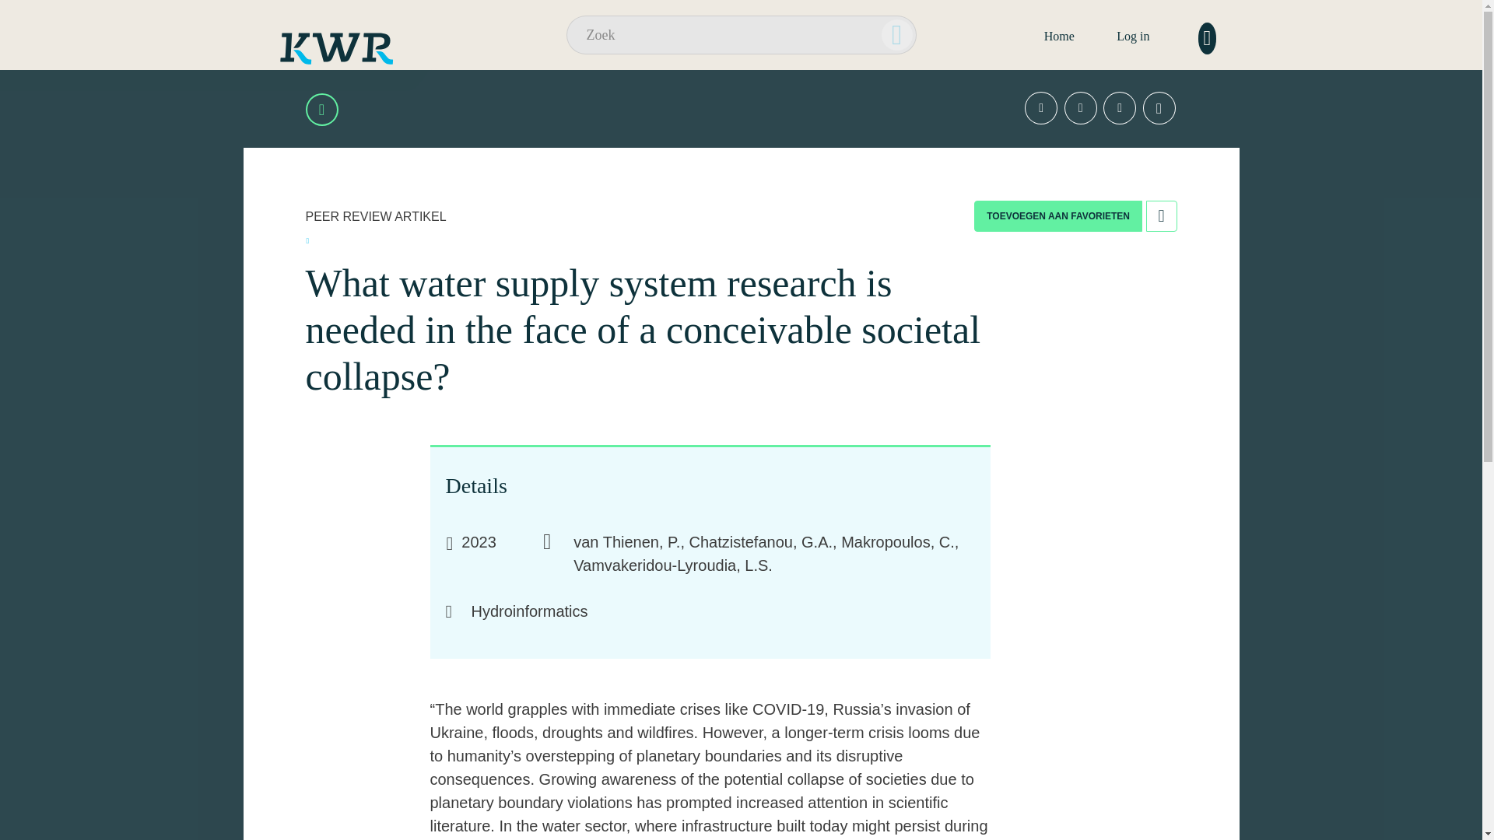 The image size is (1494, 840). Describe the element at coordinates (1080, 107) in the screenshot. I see `LinkedIn` at that location.